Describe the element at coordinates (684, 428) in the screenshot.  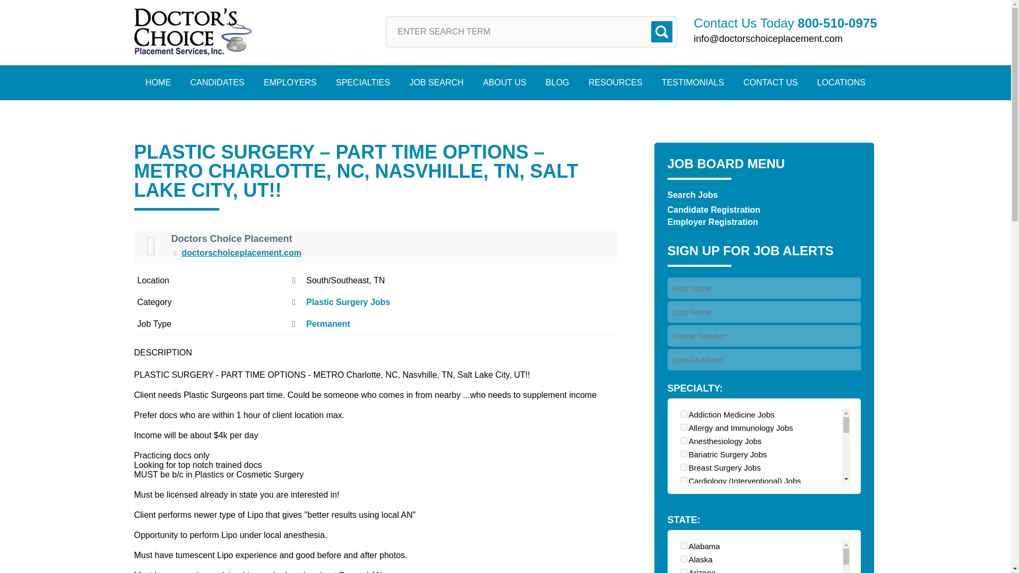
I see `70` at that location.